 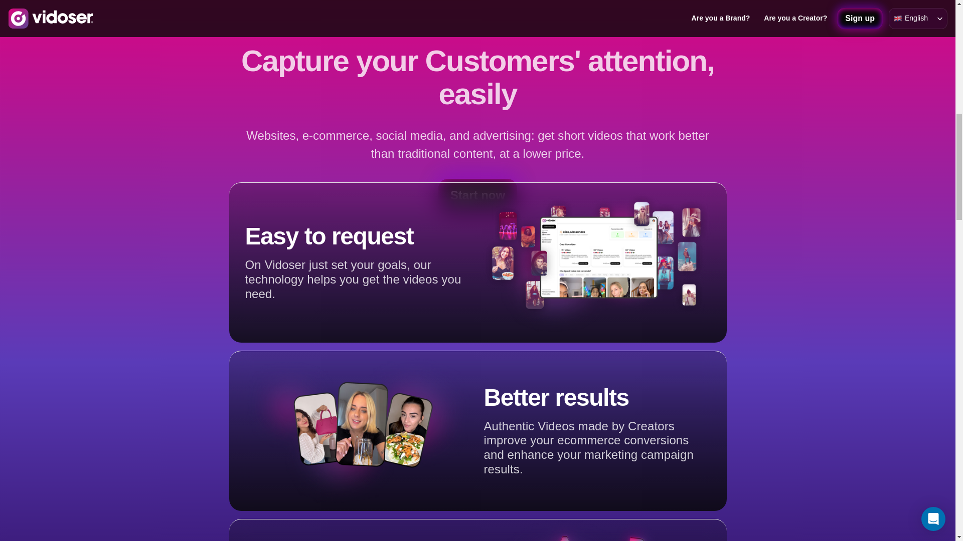 I want to click on Start now, so click(x=477, y=195).